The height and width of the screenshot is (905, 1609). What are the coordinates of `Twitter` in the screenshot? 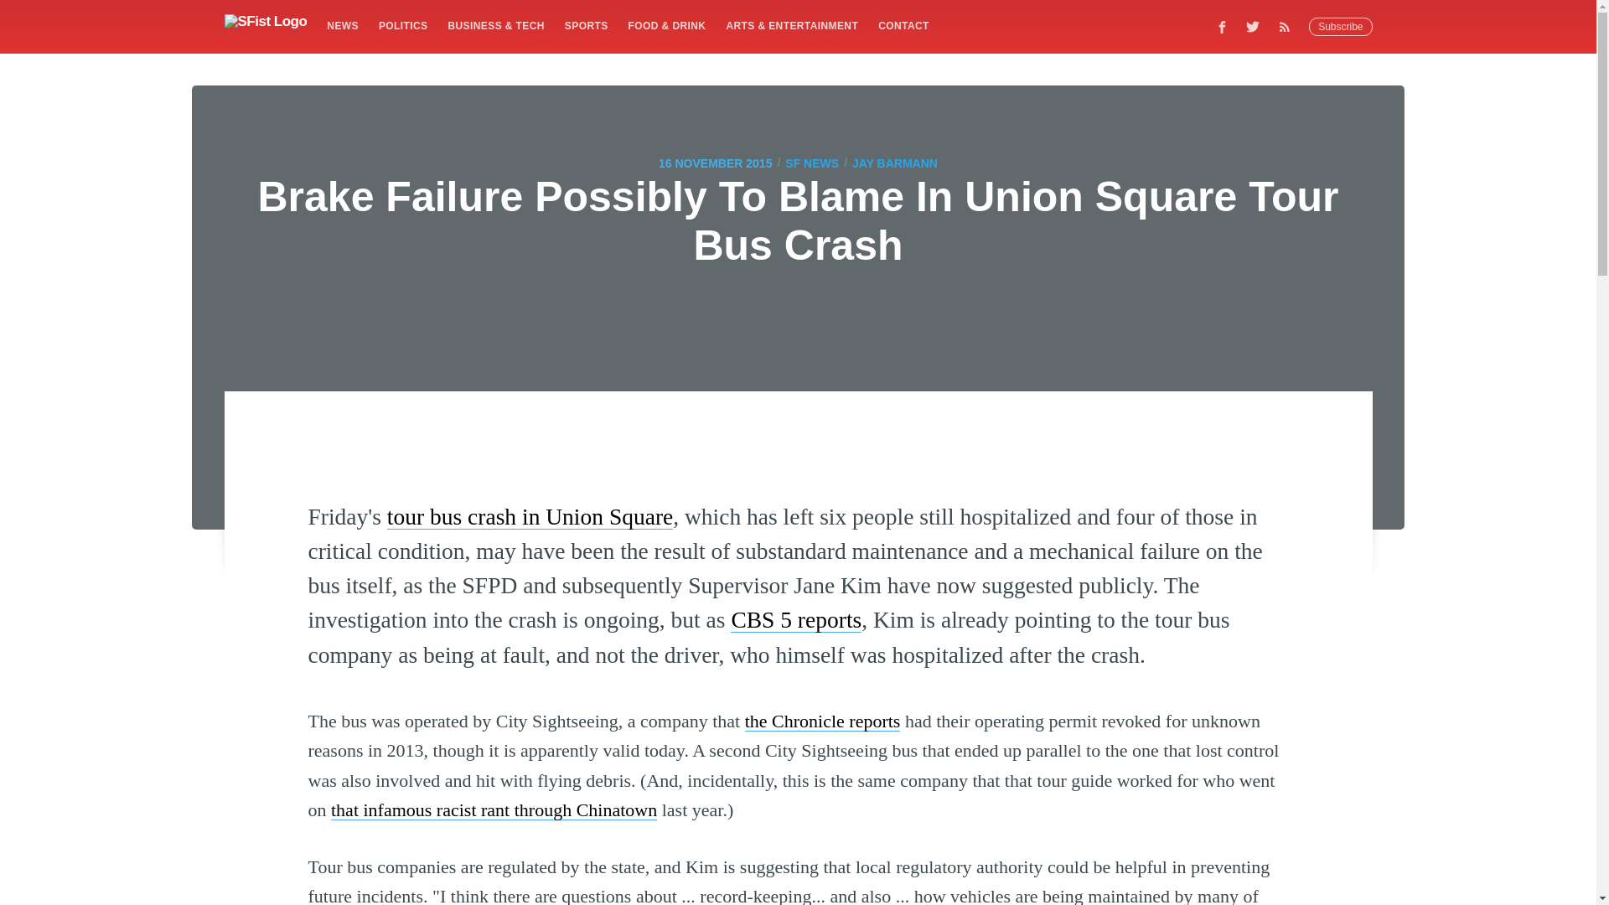 It's located at (1253, 26).